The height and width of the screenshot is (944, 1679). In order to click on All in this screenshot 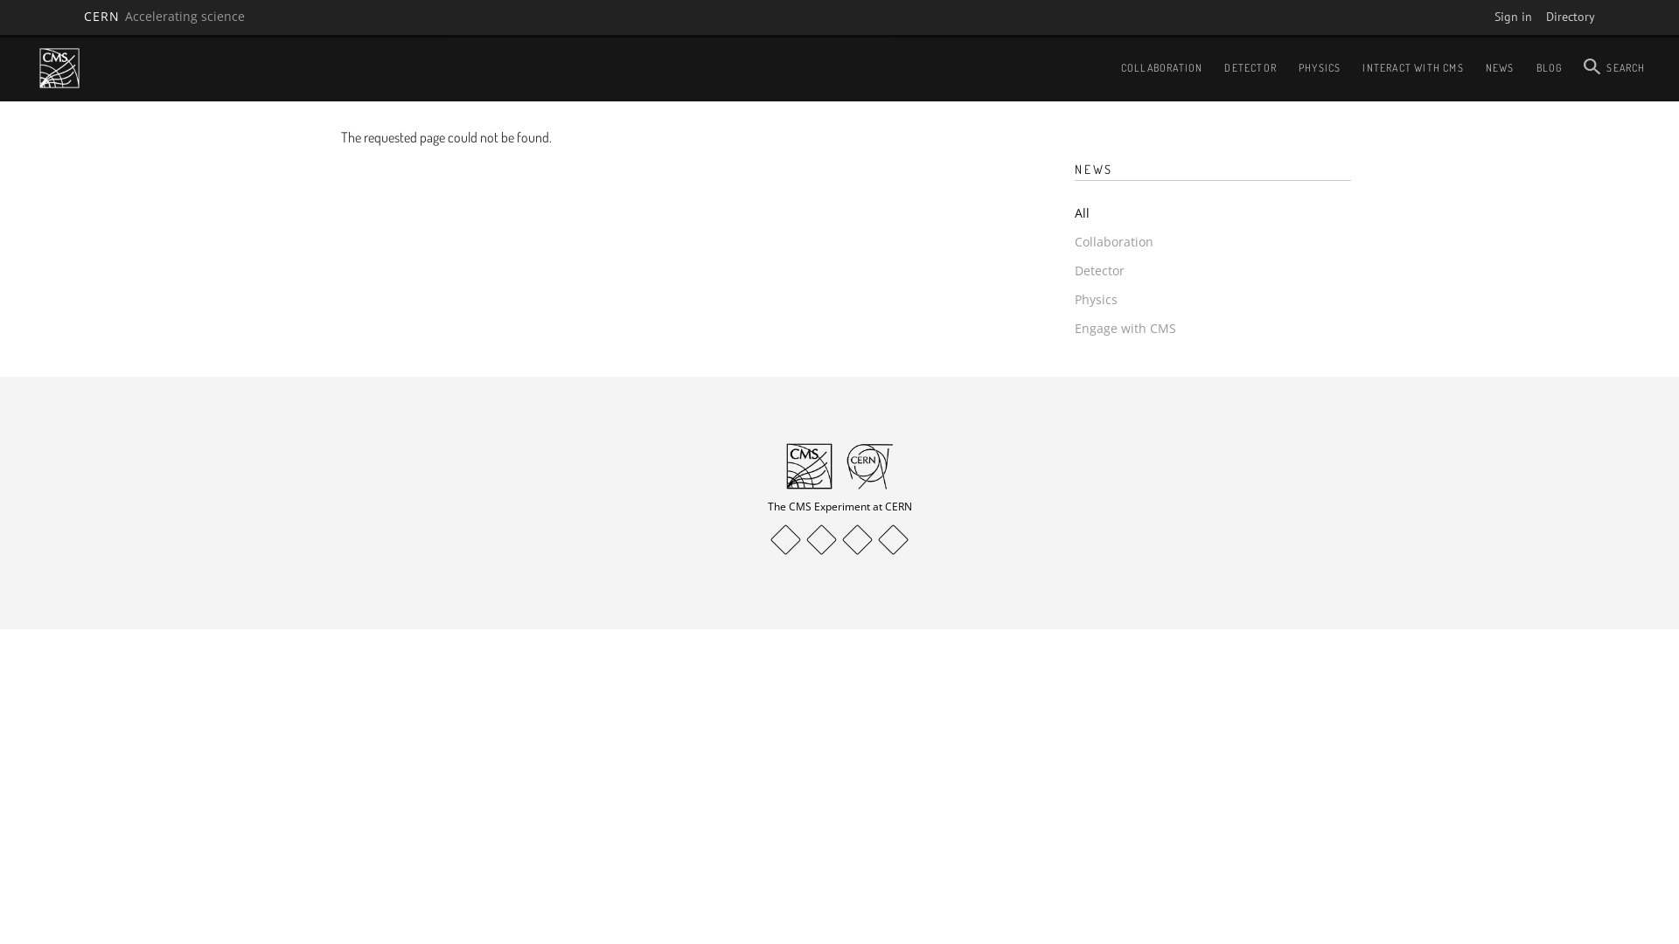, I will do `click(1083, 214)`.